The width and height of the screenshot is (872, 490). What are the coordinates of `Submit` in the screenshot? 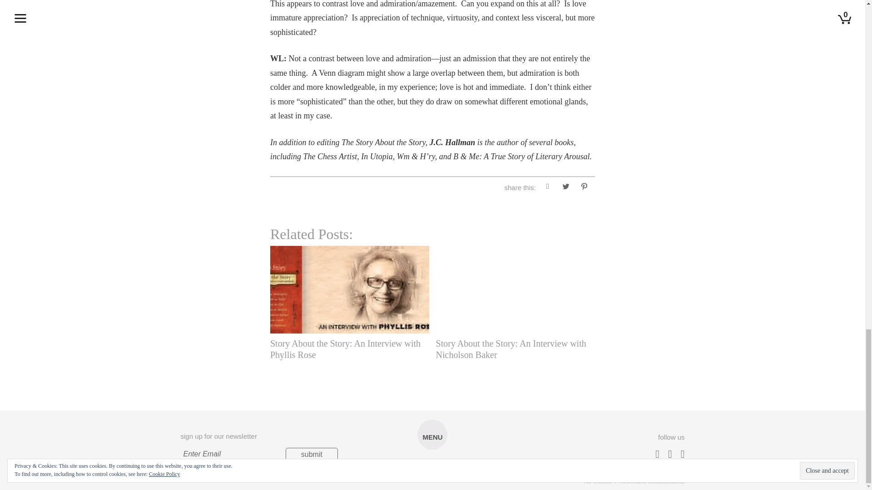 It's located at (312, 455).